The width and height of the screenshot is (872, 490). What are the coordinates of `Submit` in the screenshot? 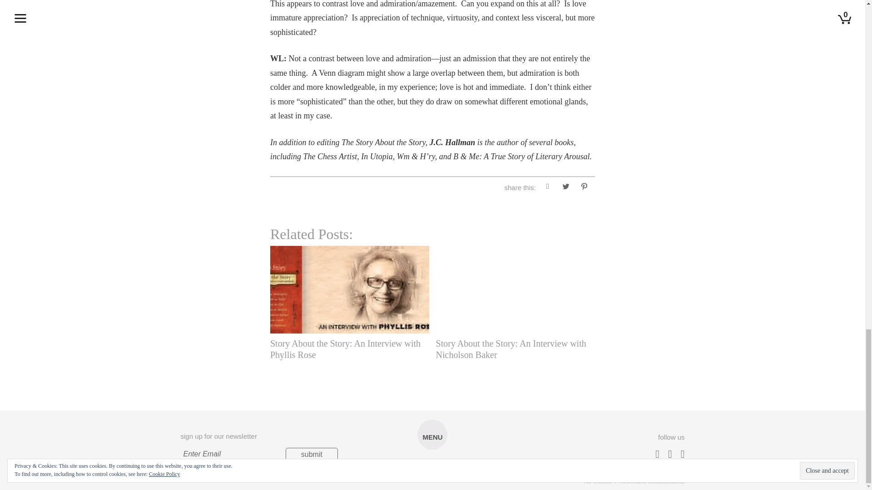 It's located at (312, 455).